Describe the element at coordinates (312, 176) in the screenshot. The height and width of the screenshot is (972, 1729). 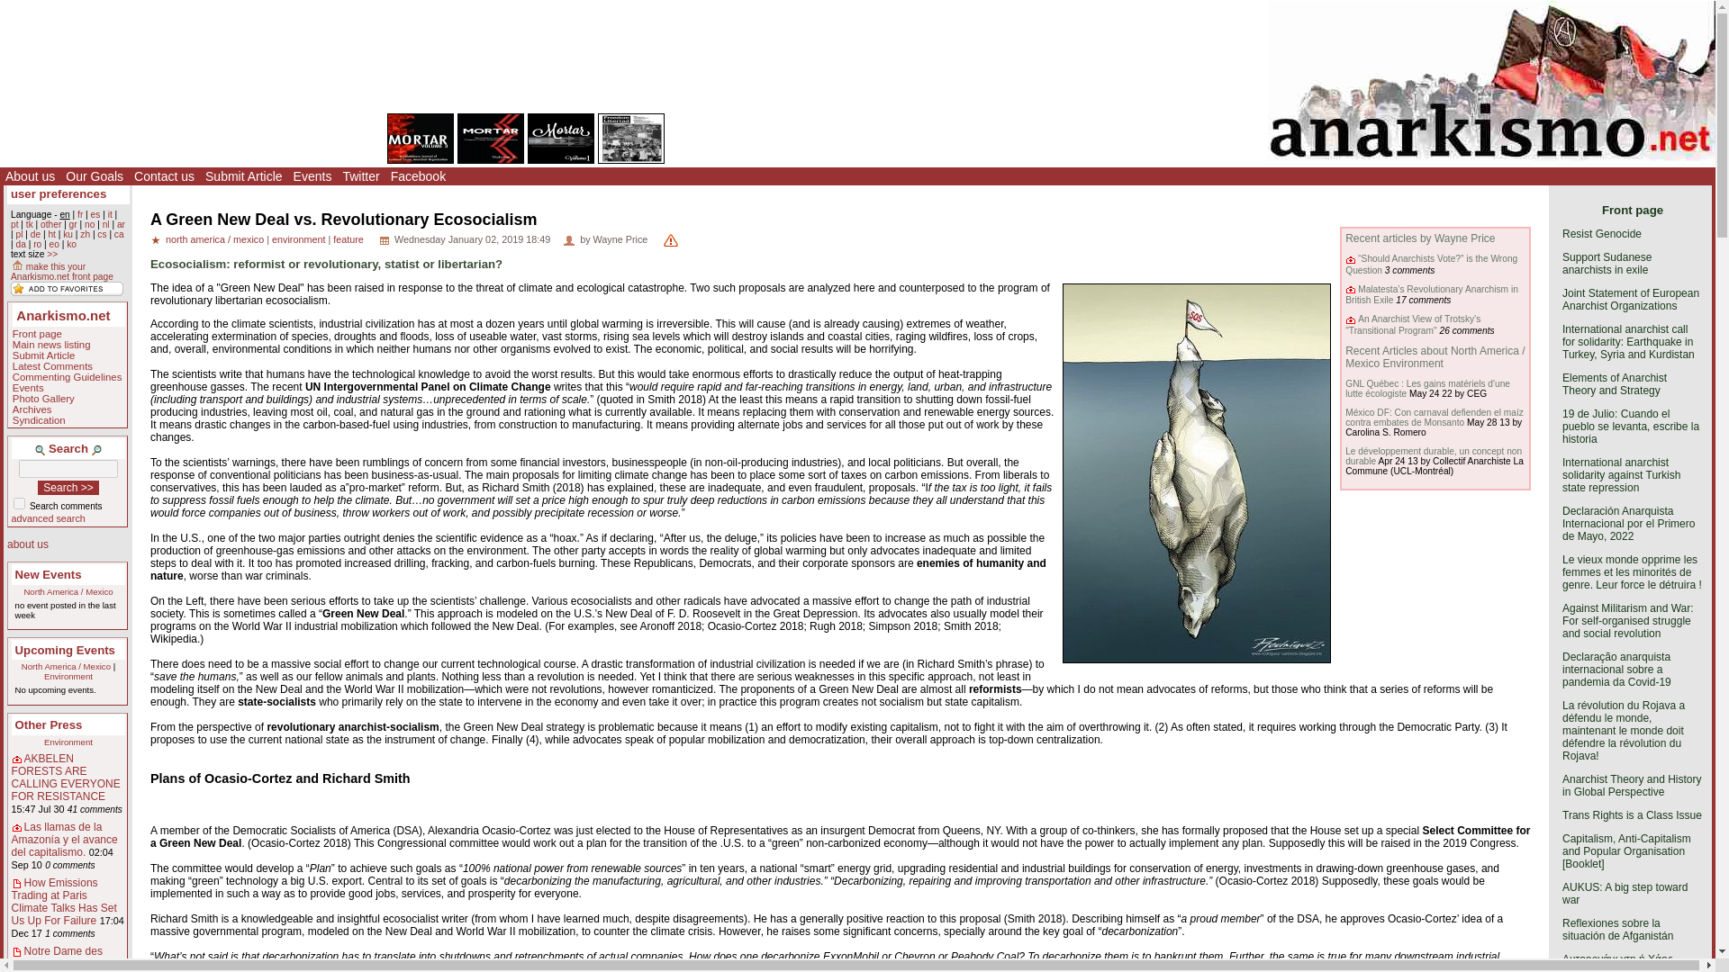
I see `Events` at that location.